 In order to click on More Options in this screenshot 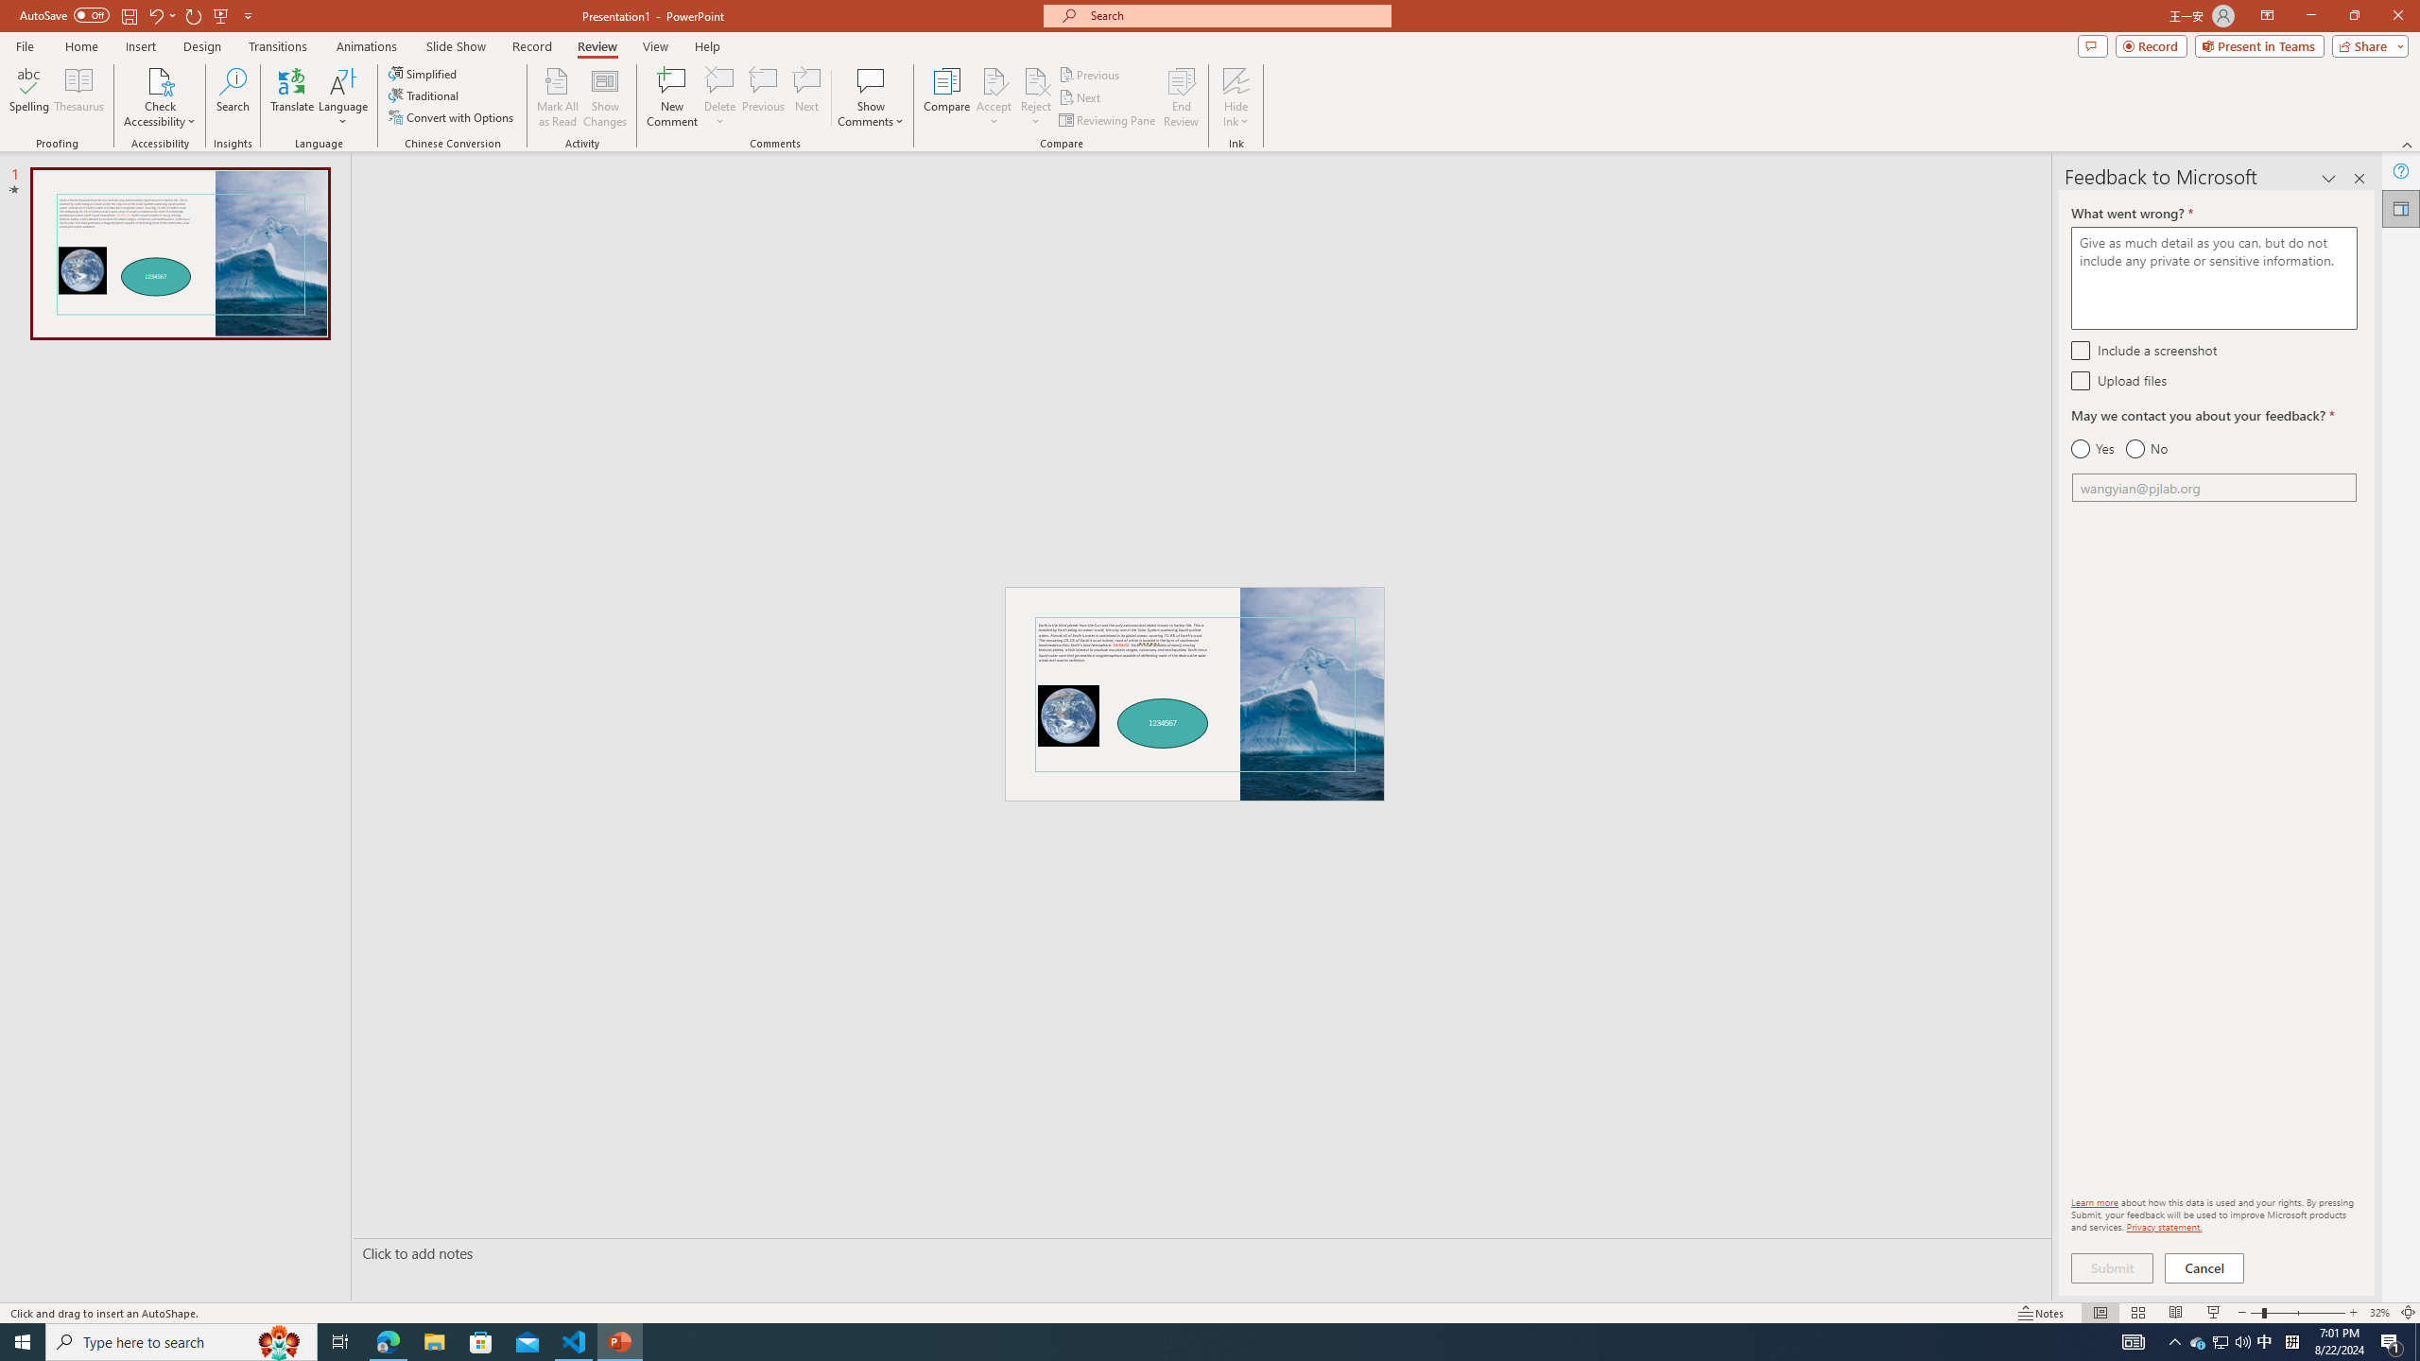, I will do `click(1236, 114)`.